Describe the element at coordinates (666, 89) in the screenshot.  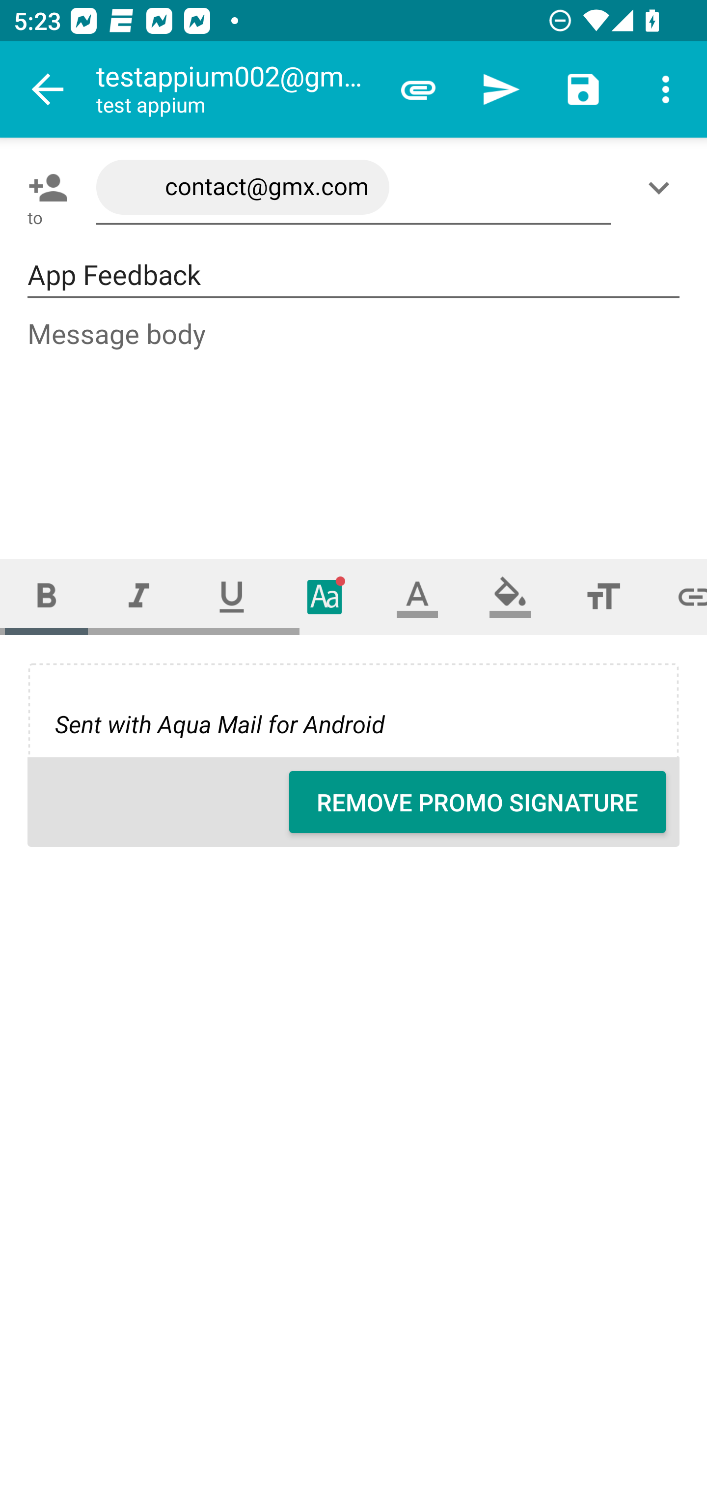
I see `More options` at that location.